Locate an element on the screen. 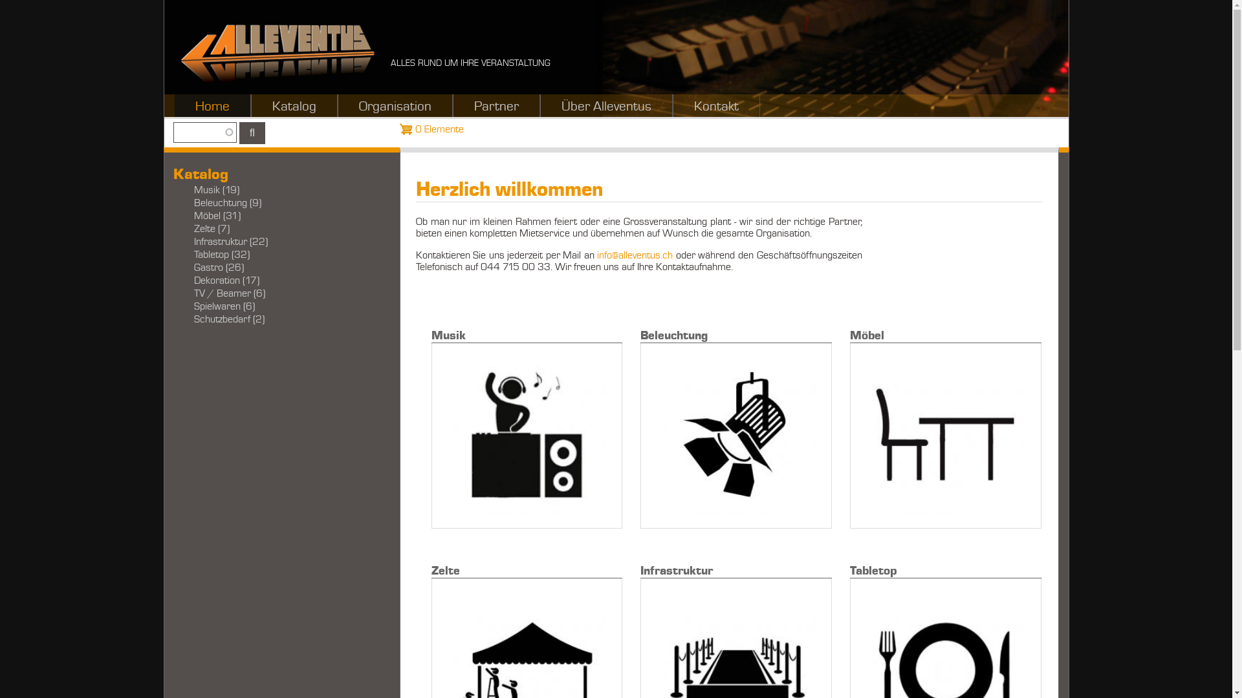 The width and height of the screenshot is (1242, 698). Zelte (7) is located at coordinates (277, 229).